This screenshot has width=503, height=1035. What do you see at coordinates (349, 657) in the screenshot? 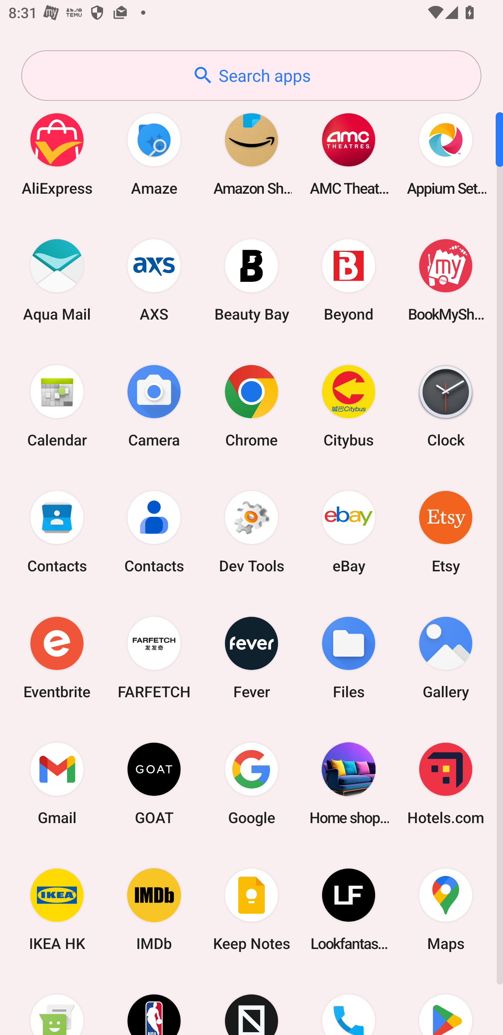
I see `Files` at bounding box center [349, 657].